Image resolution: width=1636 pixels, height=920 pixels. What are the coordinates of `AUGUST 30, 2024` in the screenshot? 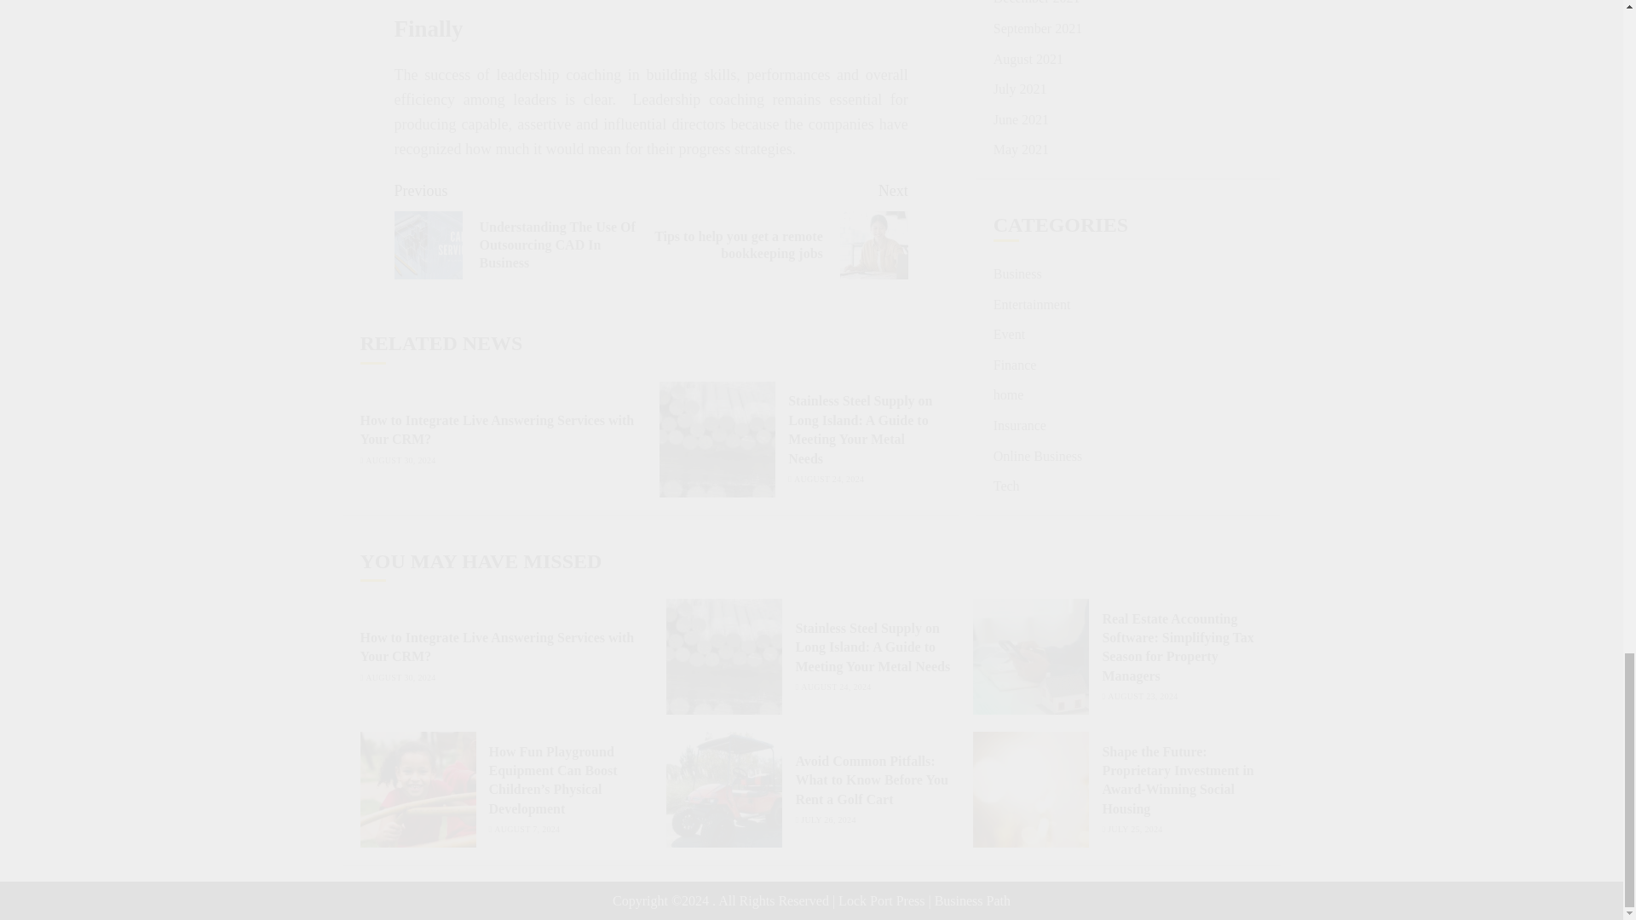 It's located at (400, 460).